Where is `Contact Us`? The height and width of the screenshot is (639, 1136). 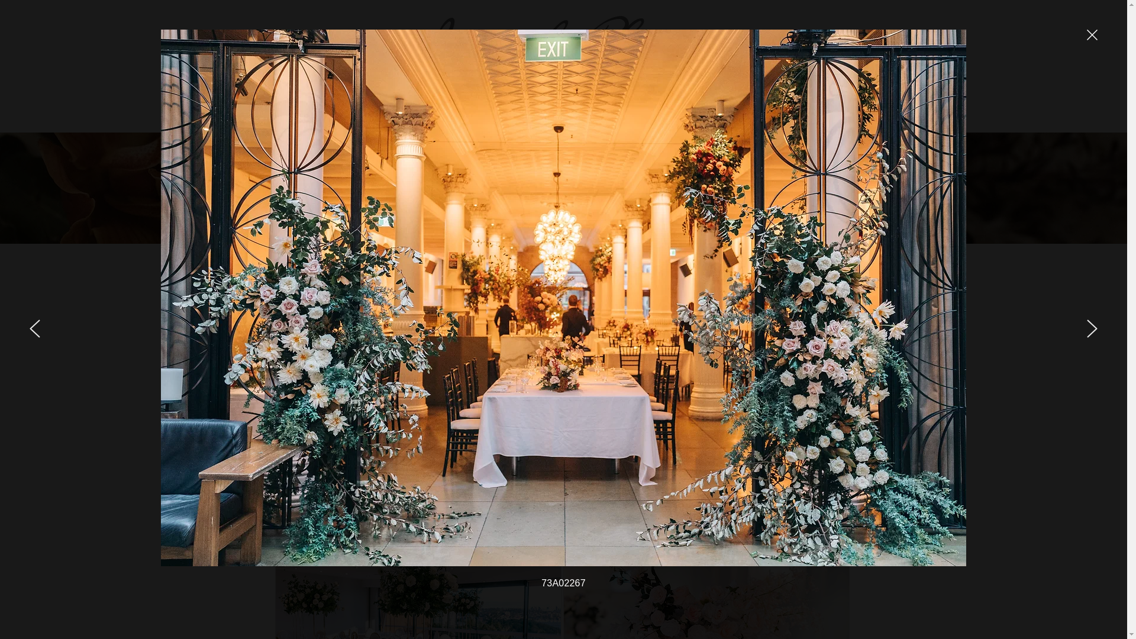
Contact Us is located at coordinates (763, 118).